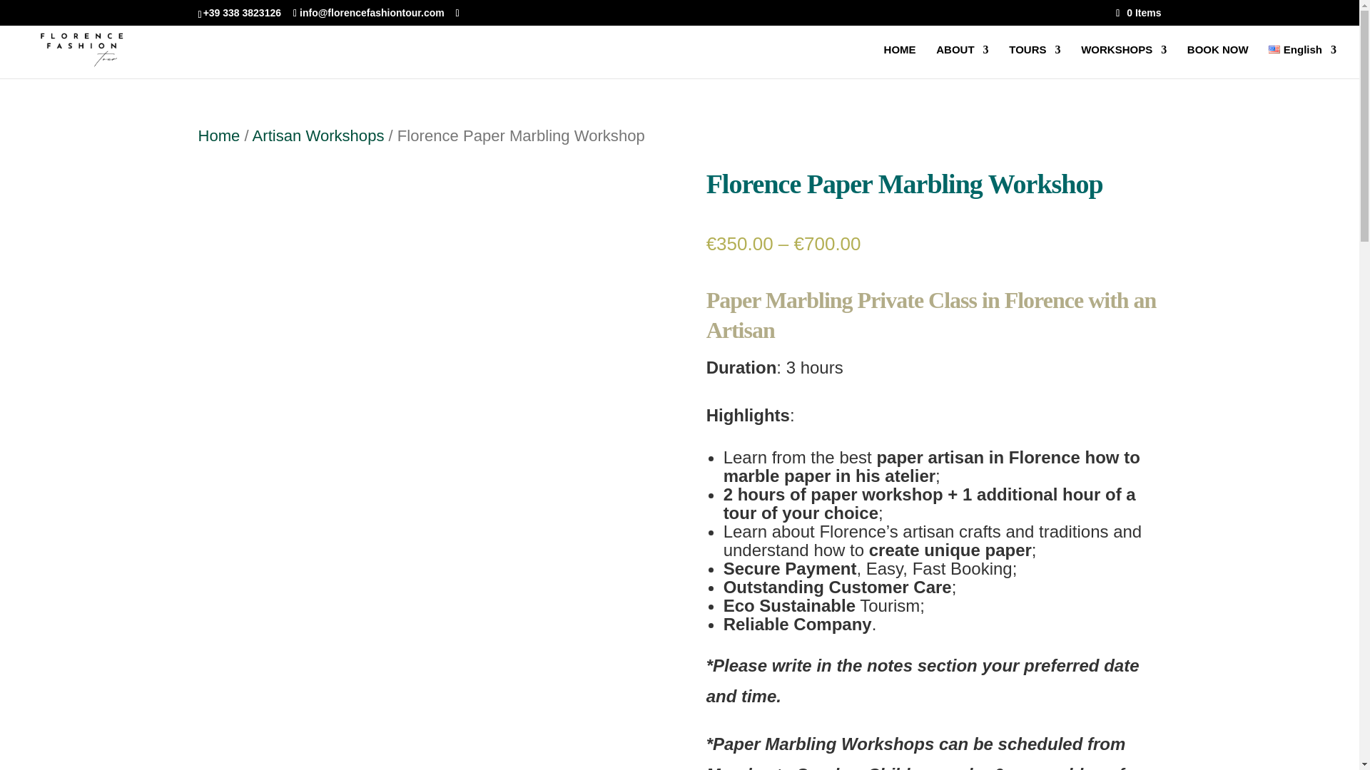  What do you see at coordinates (1302, 61) in the screenshot?
I see `English` at bounding box center [1302, 61].